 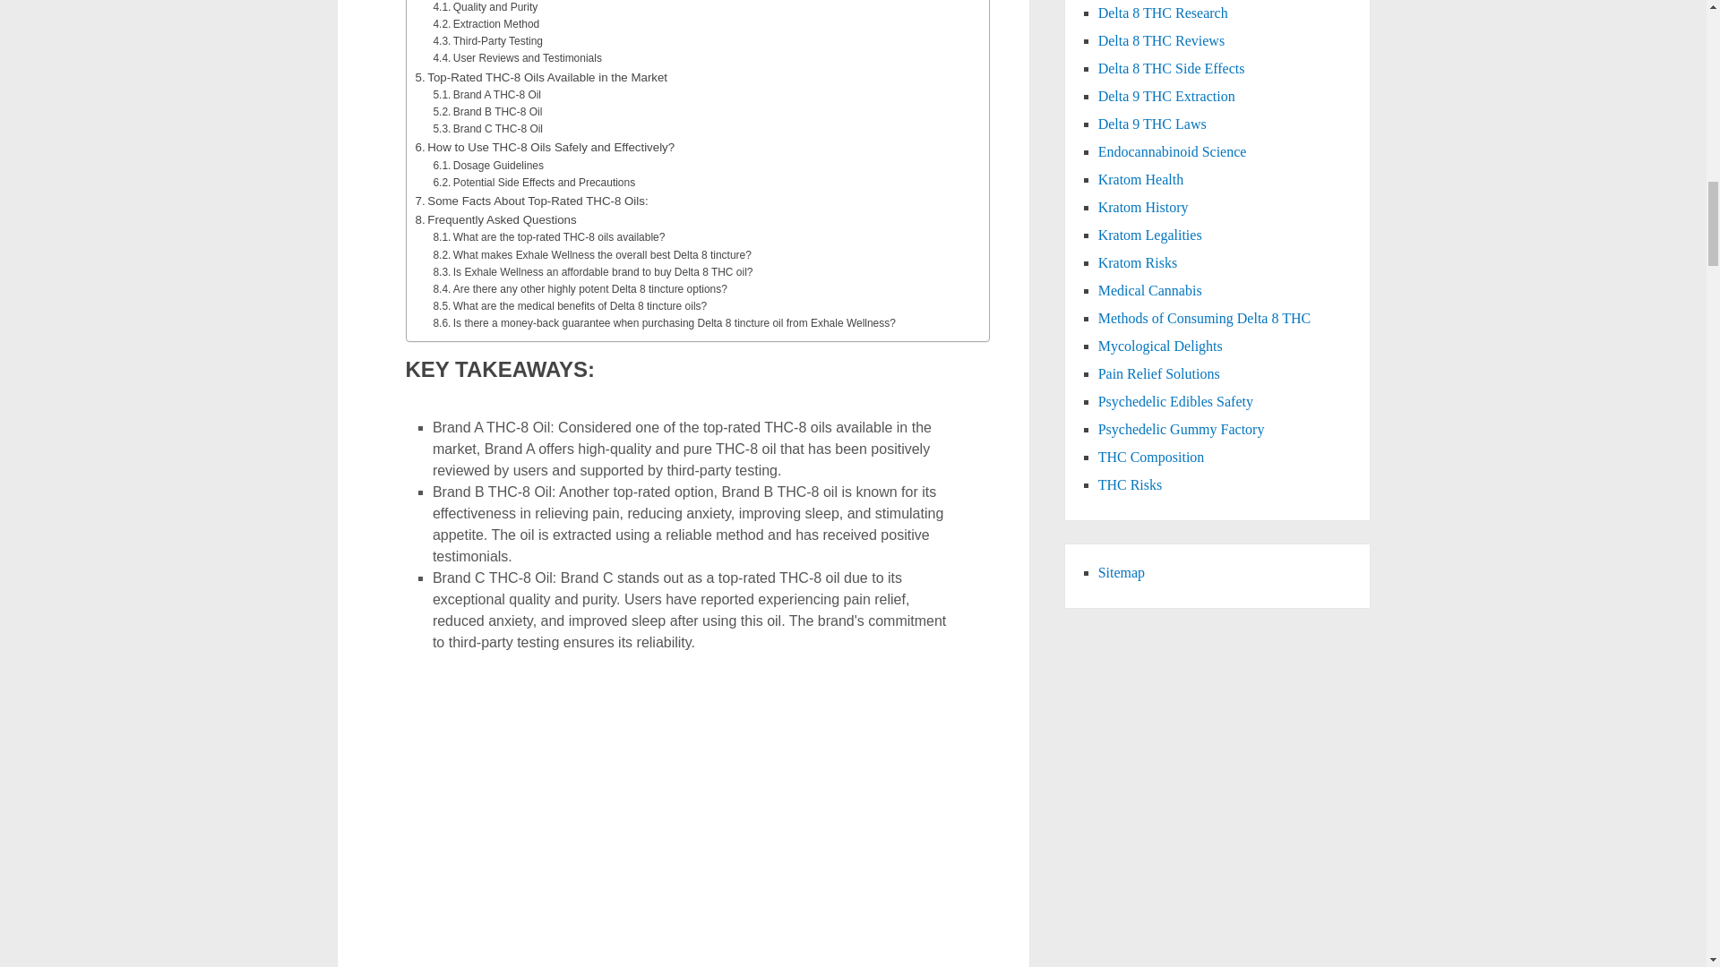 I want to click on What are the top-rated THC-8 oils available?, so click(x=548, y=237).